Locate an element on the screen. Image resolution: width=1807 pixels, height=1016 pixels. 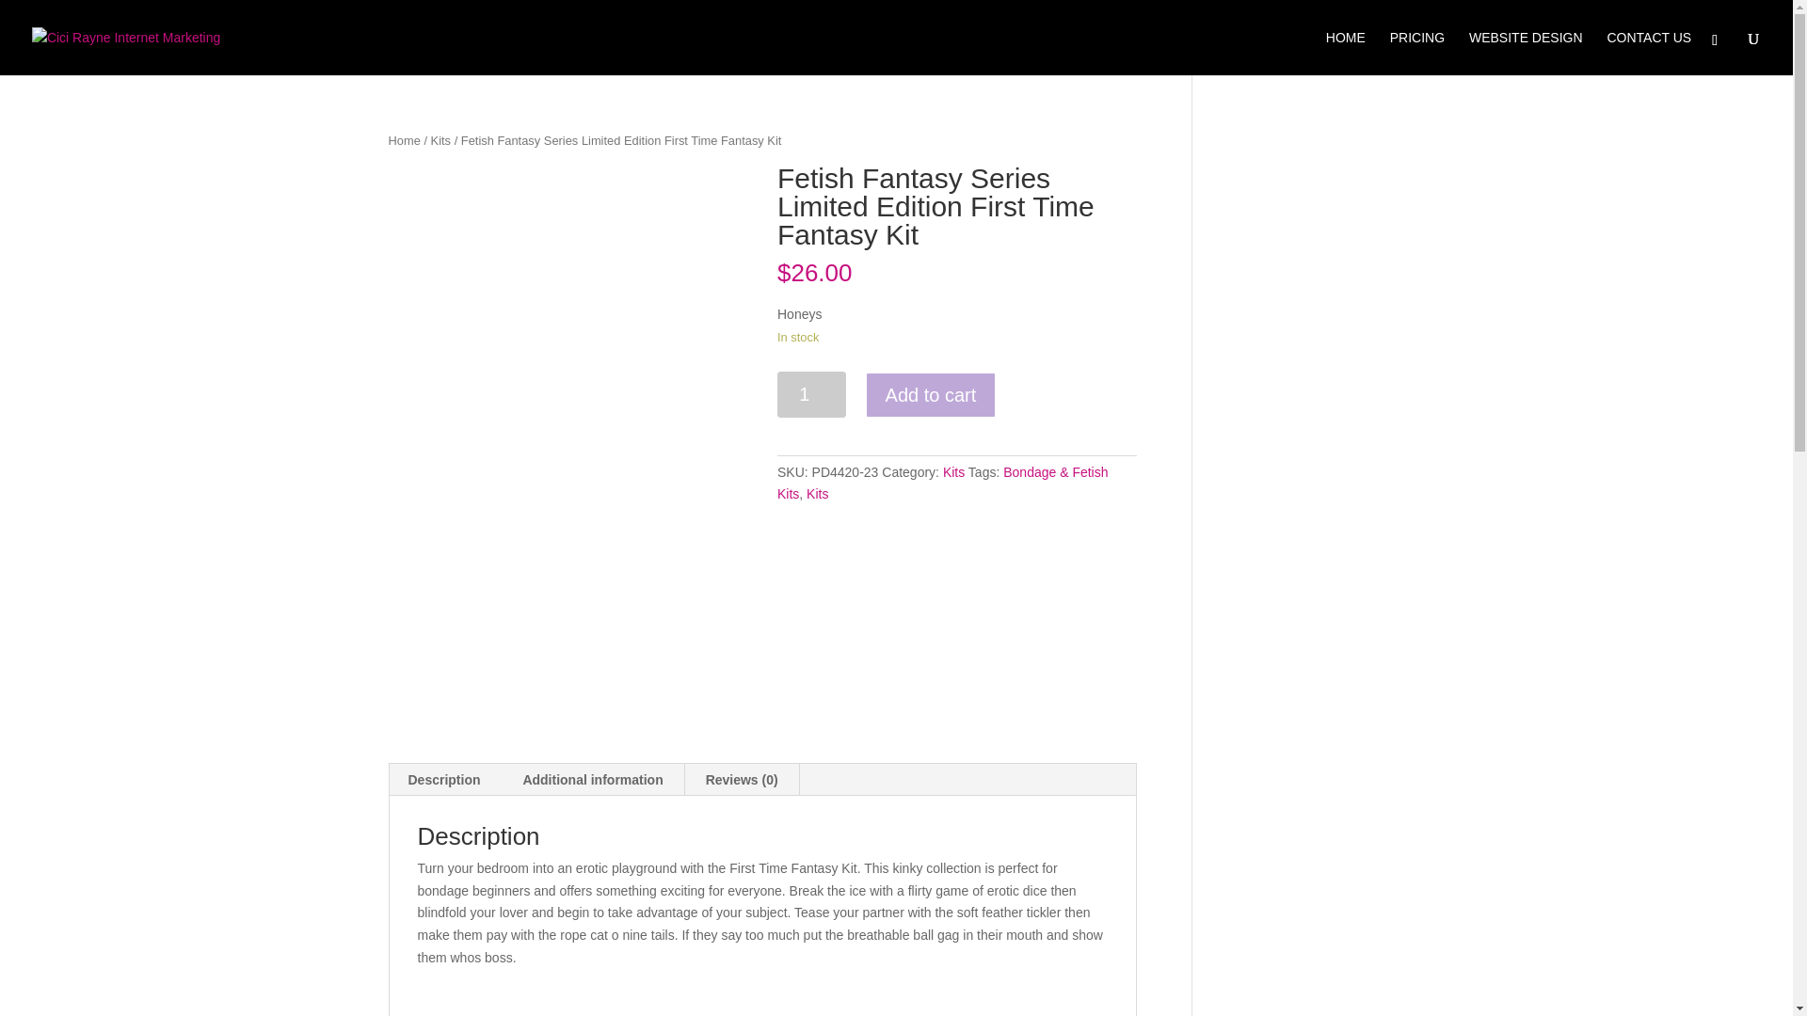
PRICING is located at coordinates (1416, 53).